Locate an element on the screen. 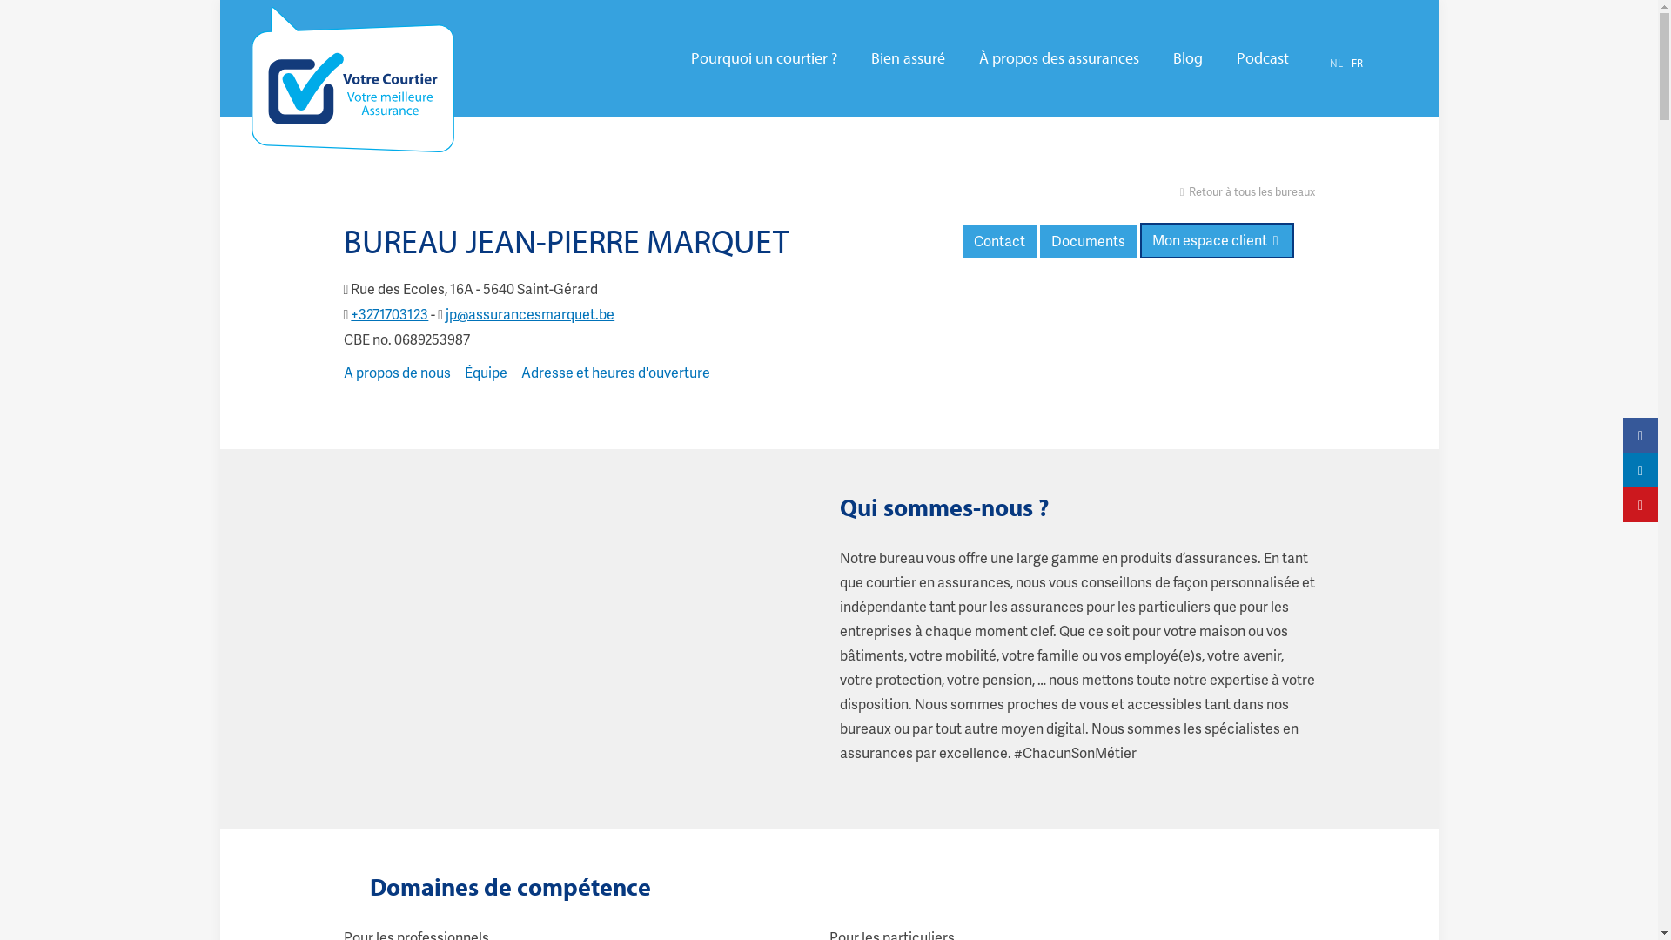  Documents is located at coordinates (1088, 241).